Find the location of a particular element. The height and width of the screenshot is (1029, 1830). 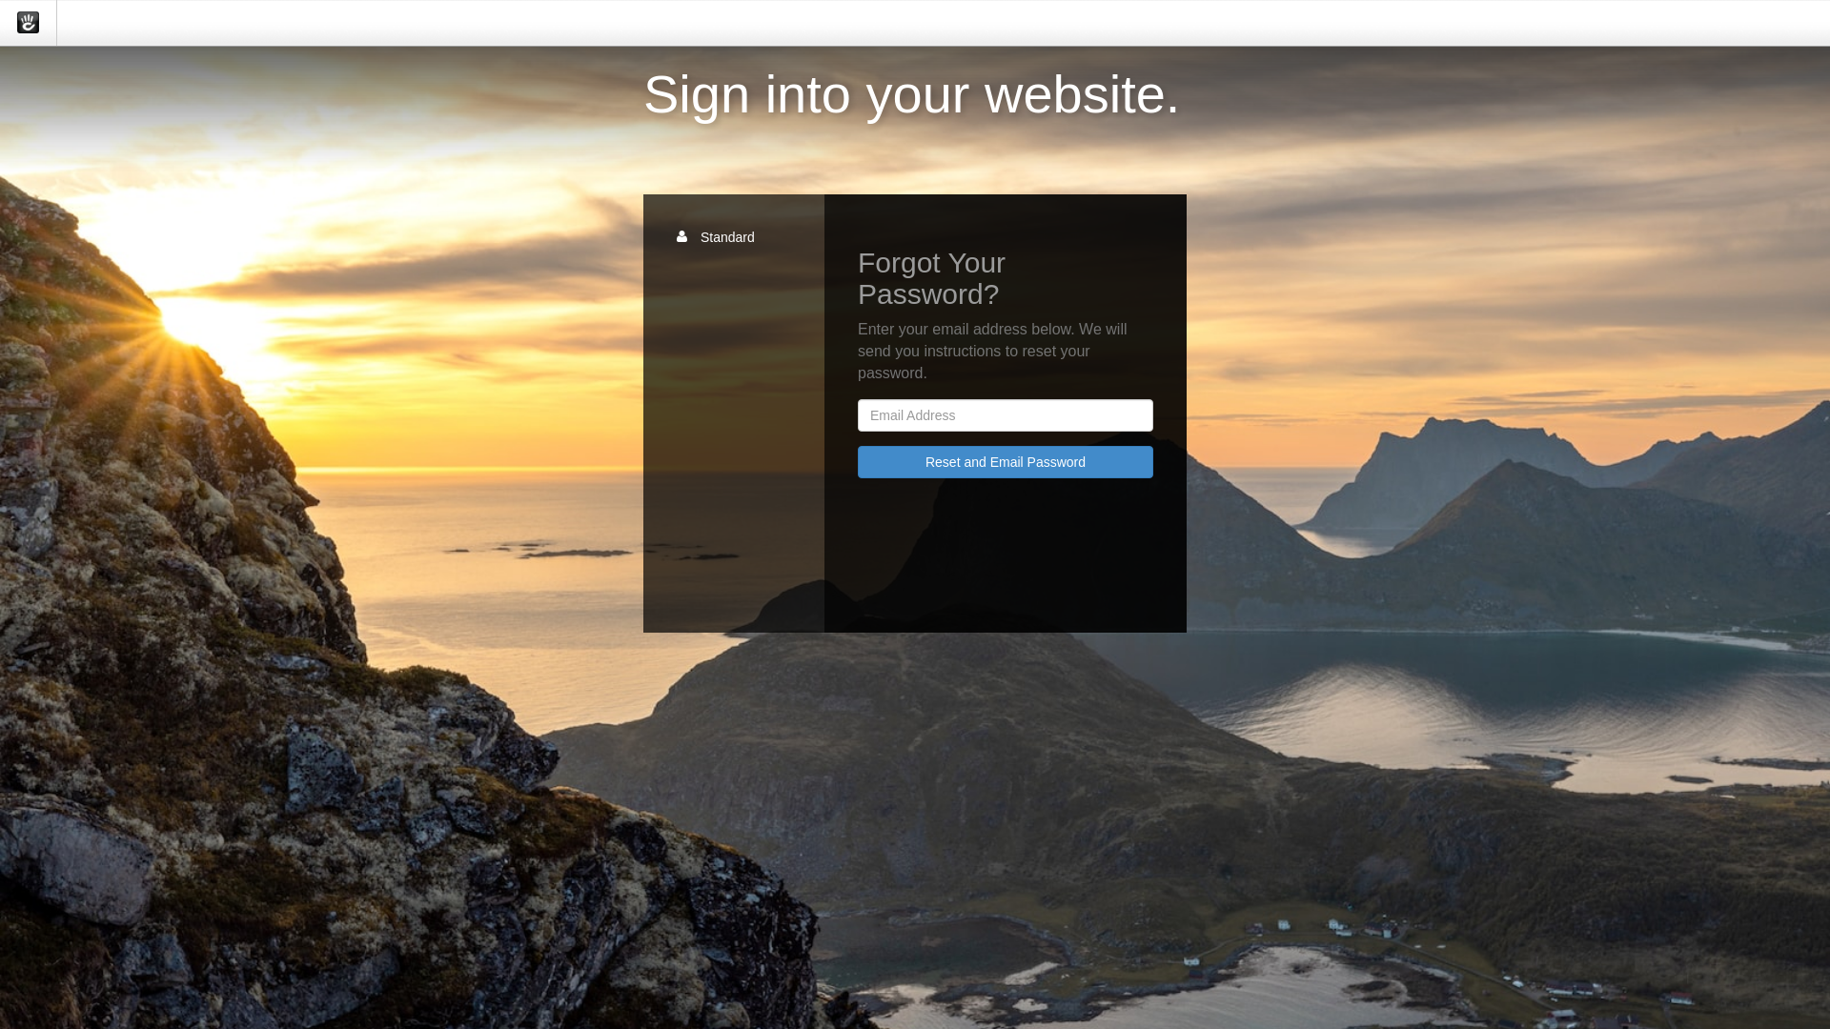

Reset and Email Password is located at coordinates (1006, 462).